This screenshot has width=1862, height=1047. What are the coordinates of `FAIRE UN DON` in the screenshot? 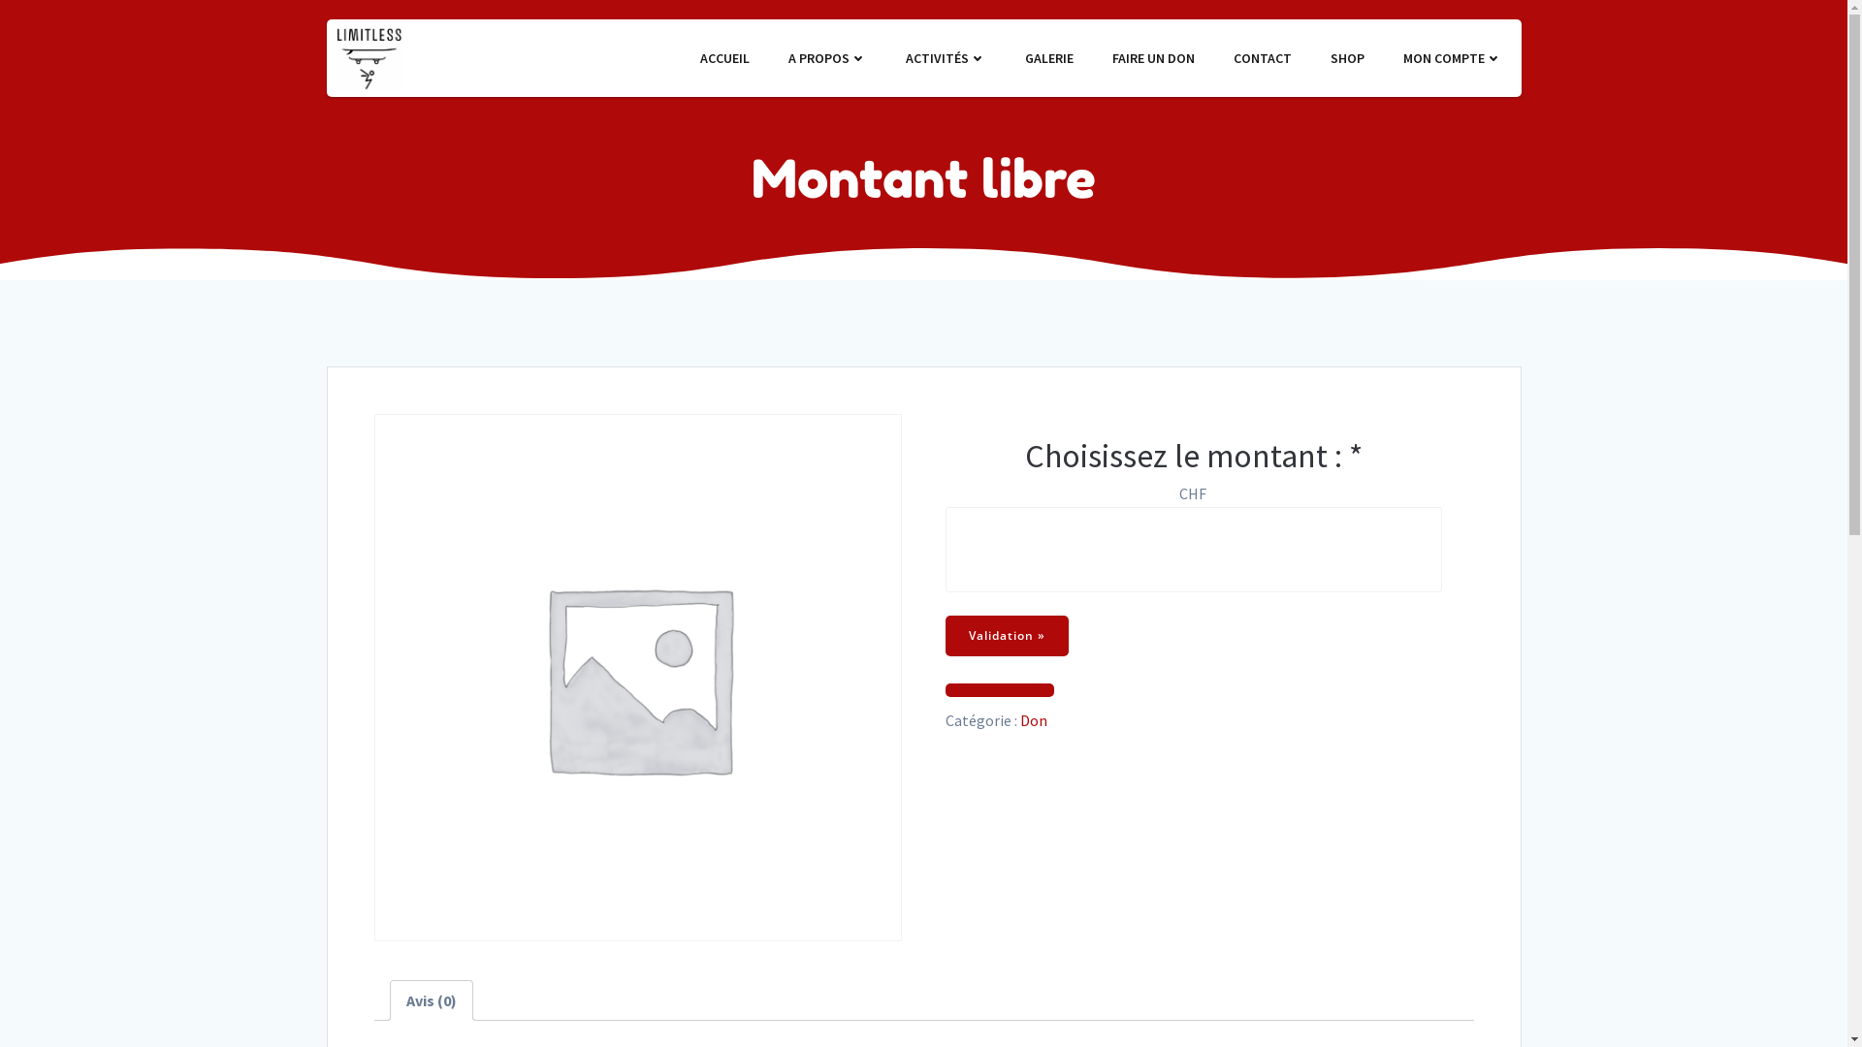 It's located at (1152, 58).